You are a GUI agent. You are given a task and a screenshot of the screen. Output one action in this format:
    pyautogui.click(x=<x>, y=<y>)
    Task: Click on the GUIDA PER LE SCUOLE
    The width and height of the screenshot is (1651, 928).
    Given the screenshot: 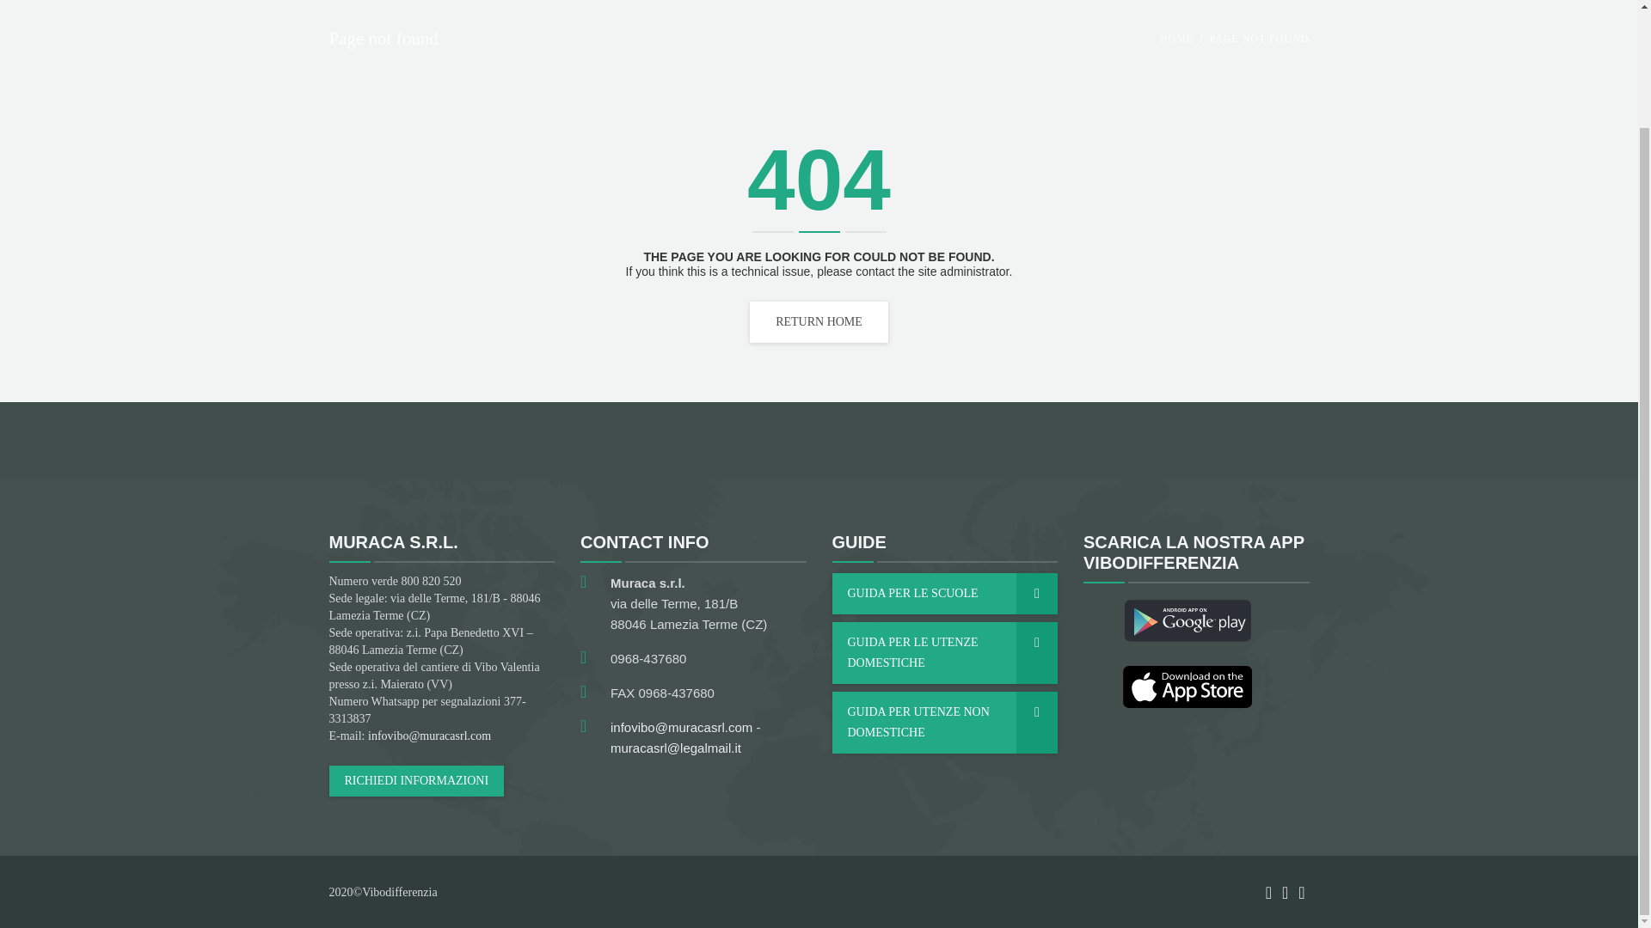 What is the action you would take?
    pyautogui.click(x=944, y=593)
    